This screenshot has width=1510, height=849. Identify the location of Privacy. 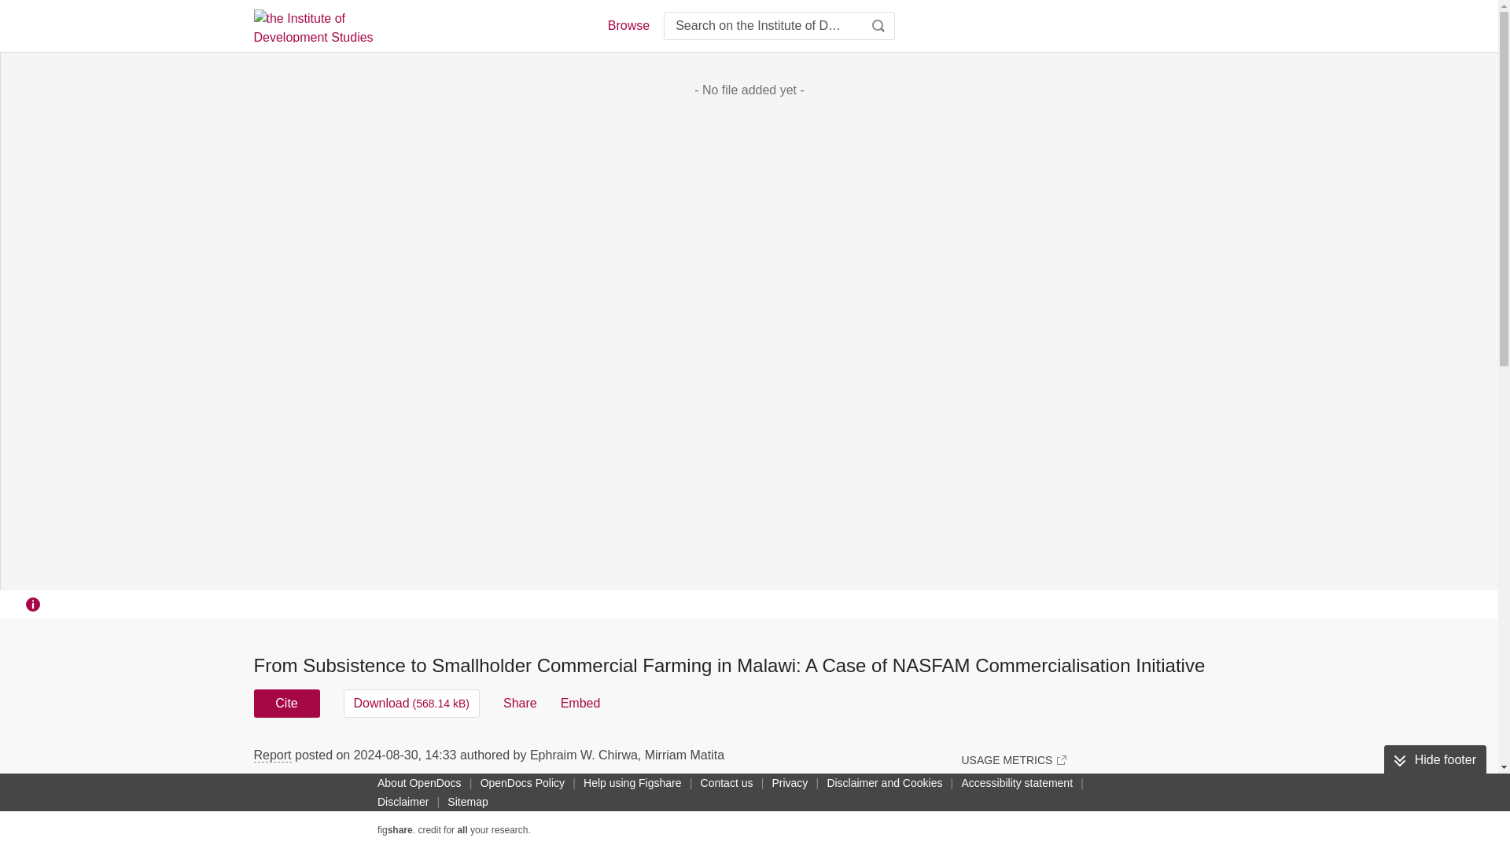
(790, 782).